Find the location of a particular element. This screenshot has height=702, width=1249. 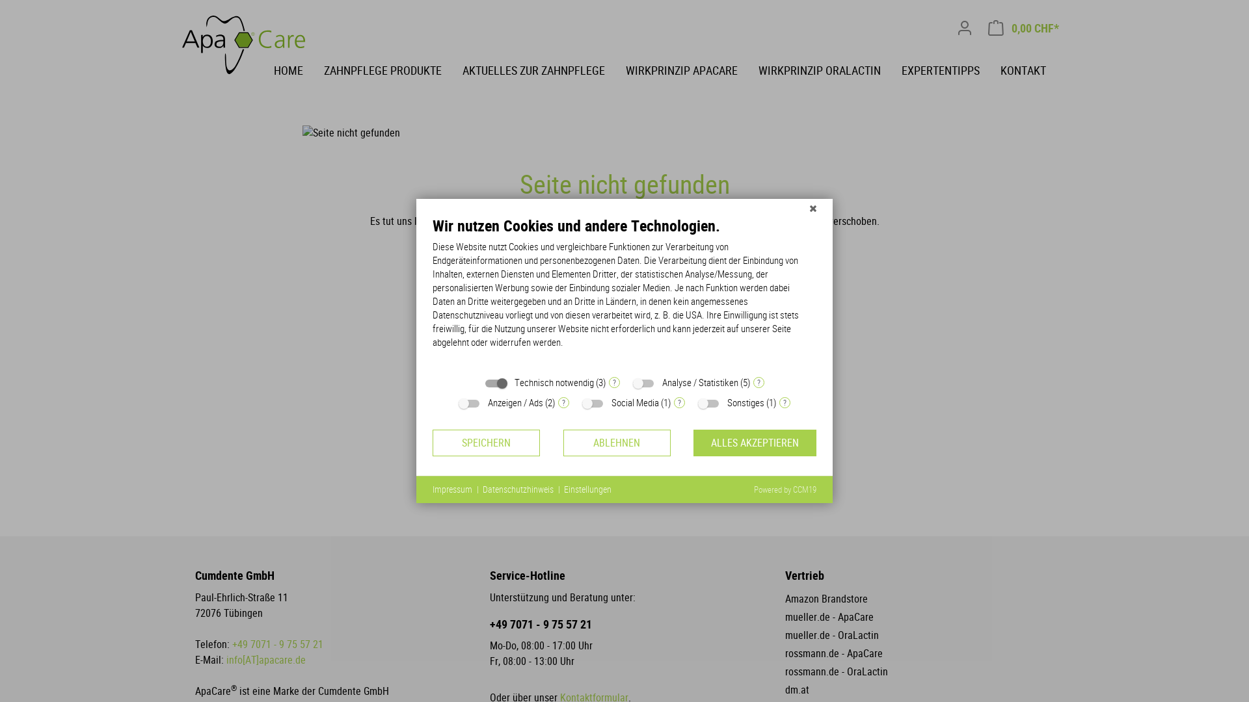

ZAHNPFLEGE PRODUKTE is located at coordinates (393, 70).